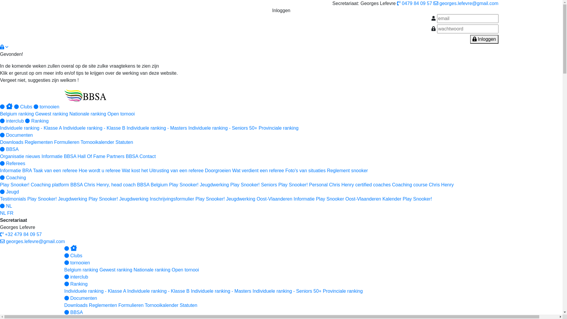  Describe the element at coordinates (305, 171) in the screenshot. I see `Foto's van situaties` at that location.